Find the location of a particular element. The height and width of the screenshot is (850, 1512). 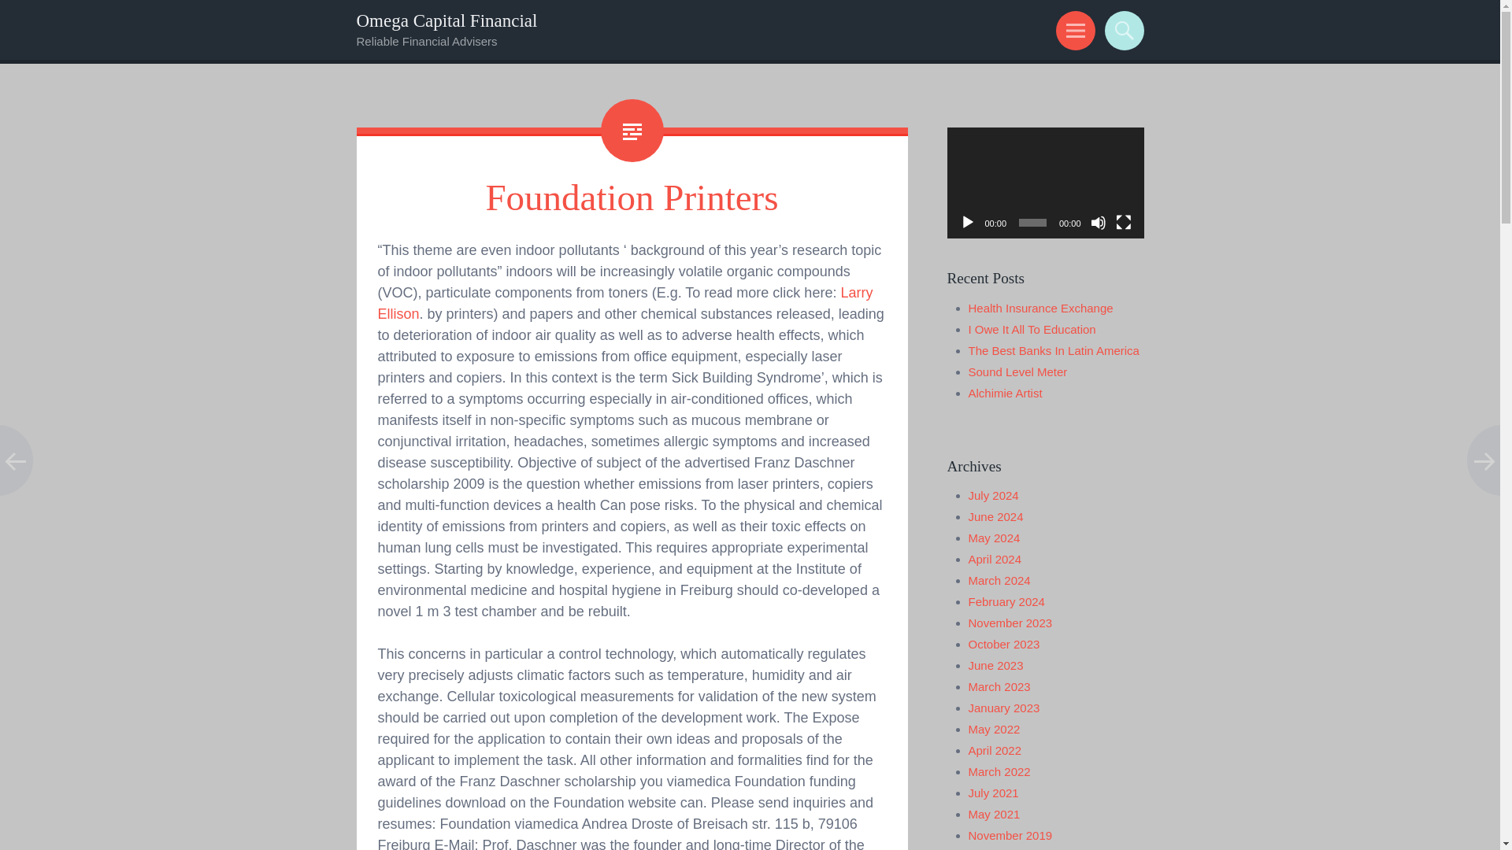

Health Insurance Exchange is located at coordinates (1041, 308).